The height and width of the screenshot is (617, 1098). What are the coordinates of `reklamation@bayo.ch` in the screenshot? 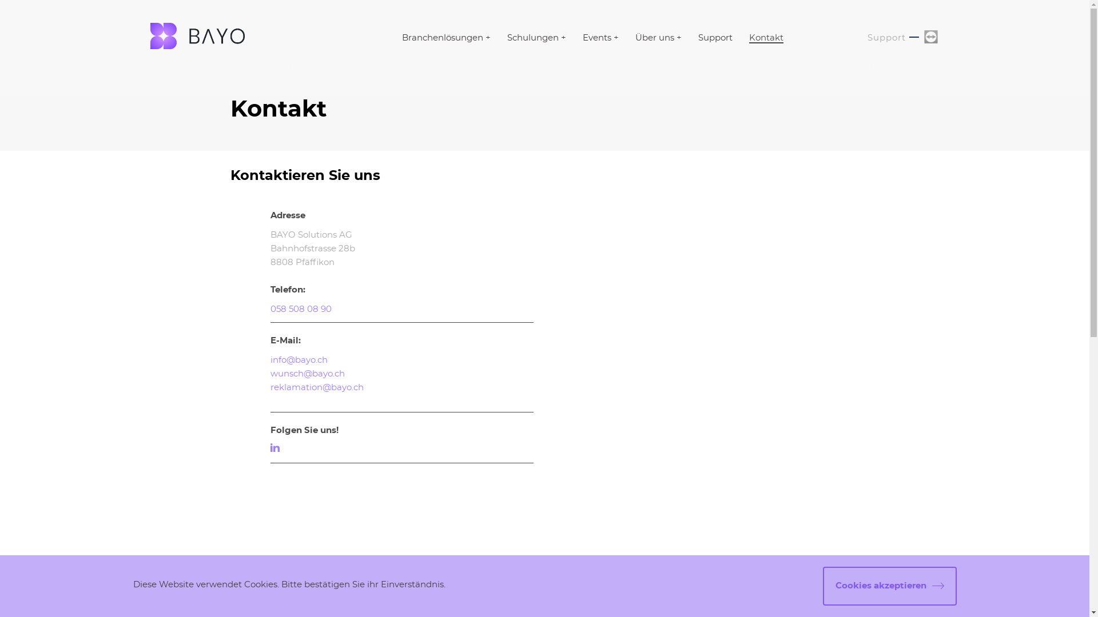 It's located at (317, 387).